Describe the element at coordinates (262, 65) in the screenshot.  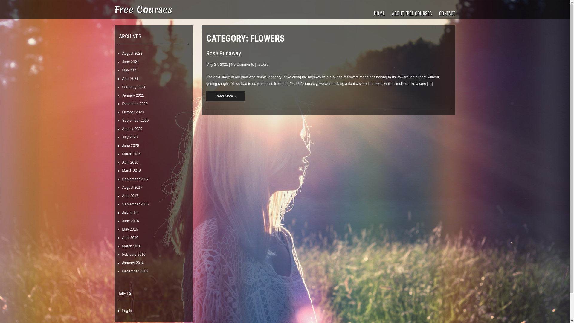
I see `flowers` at that location.